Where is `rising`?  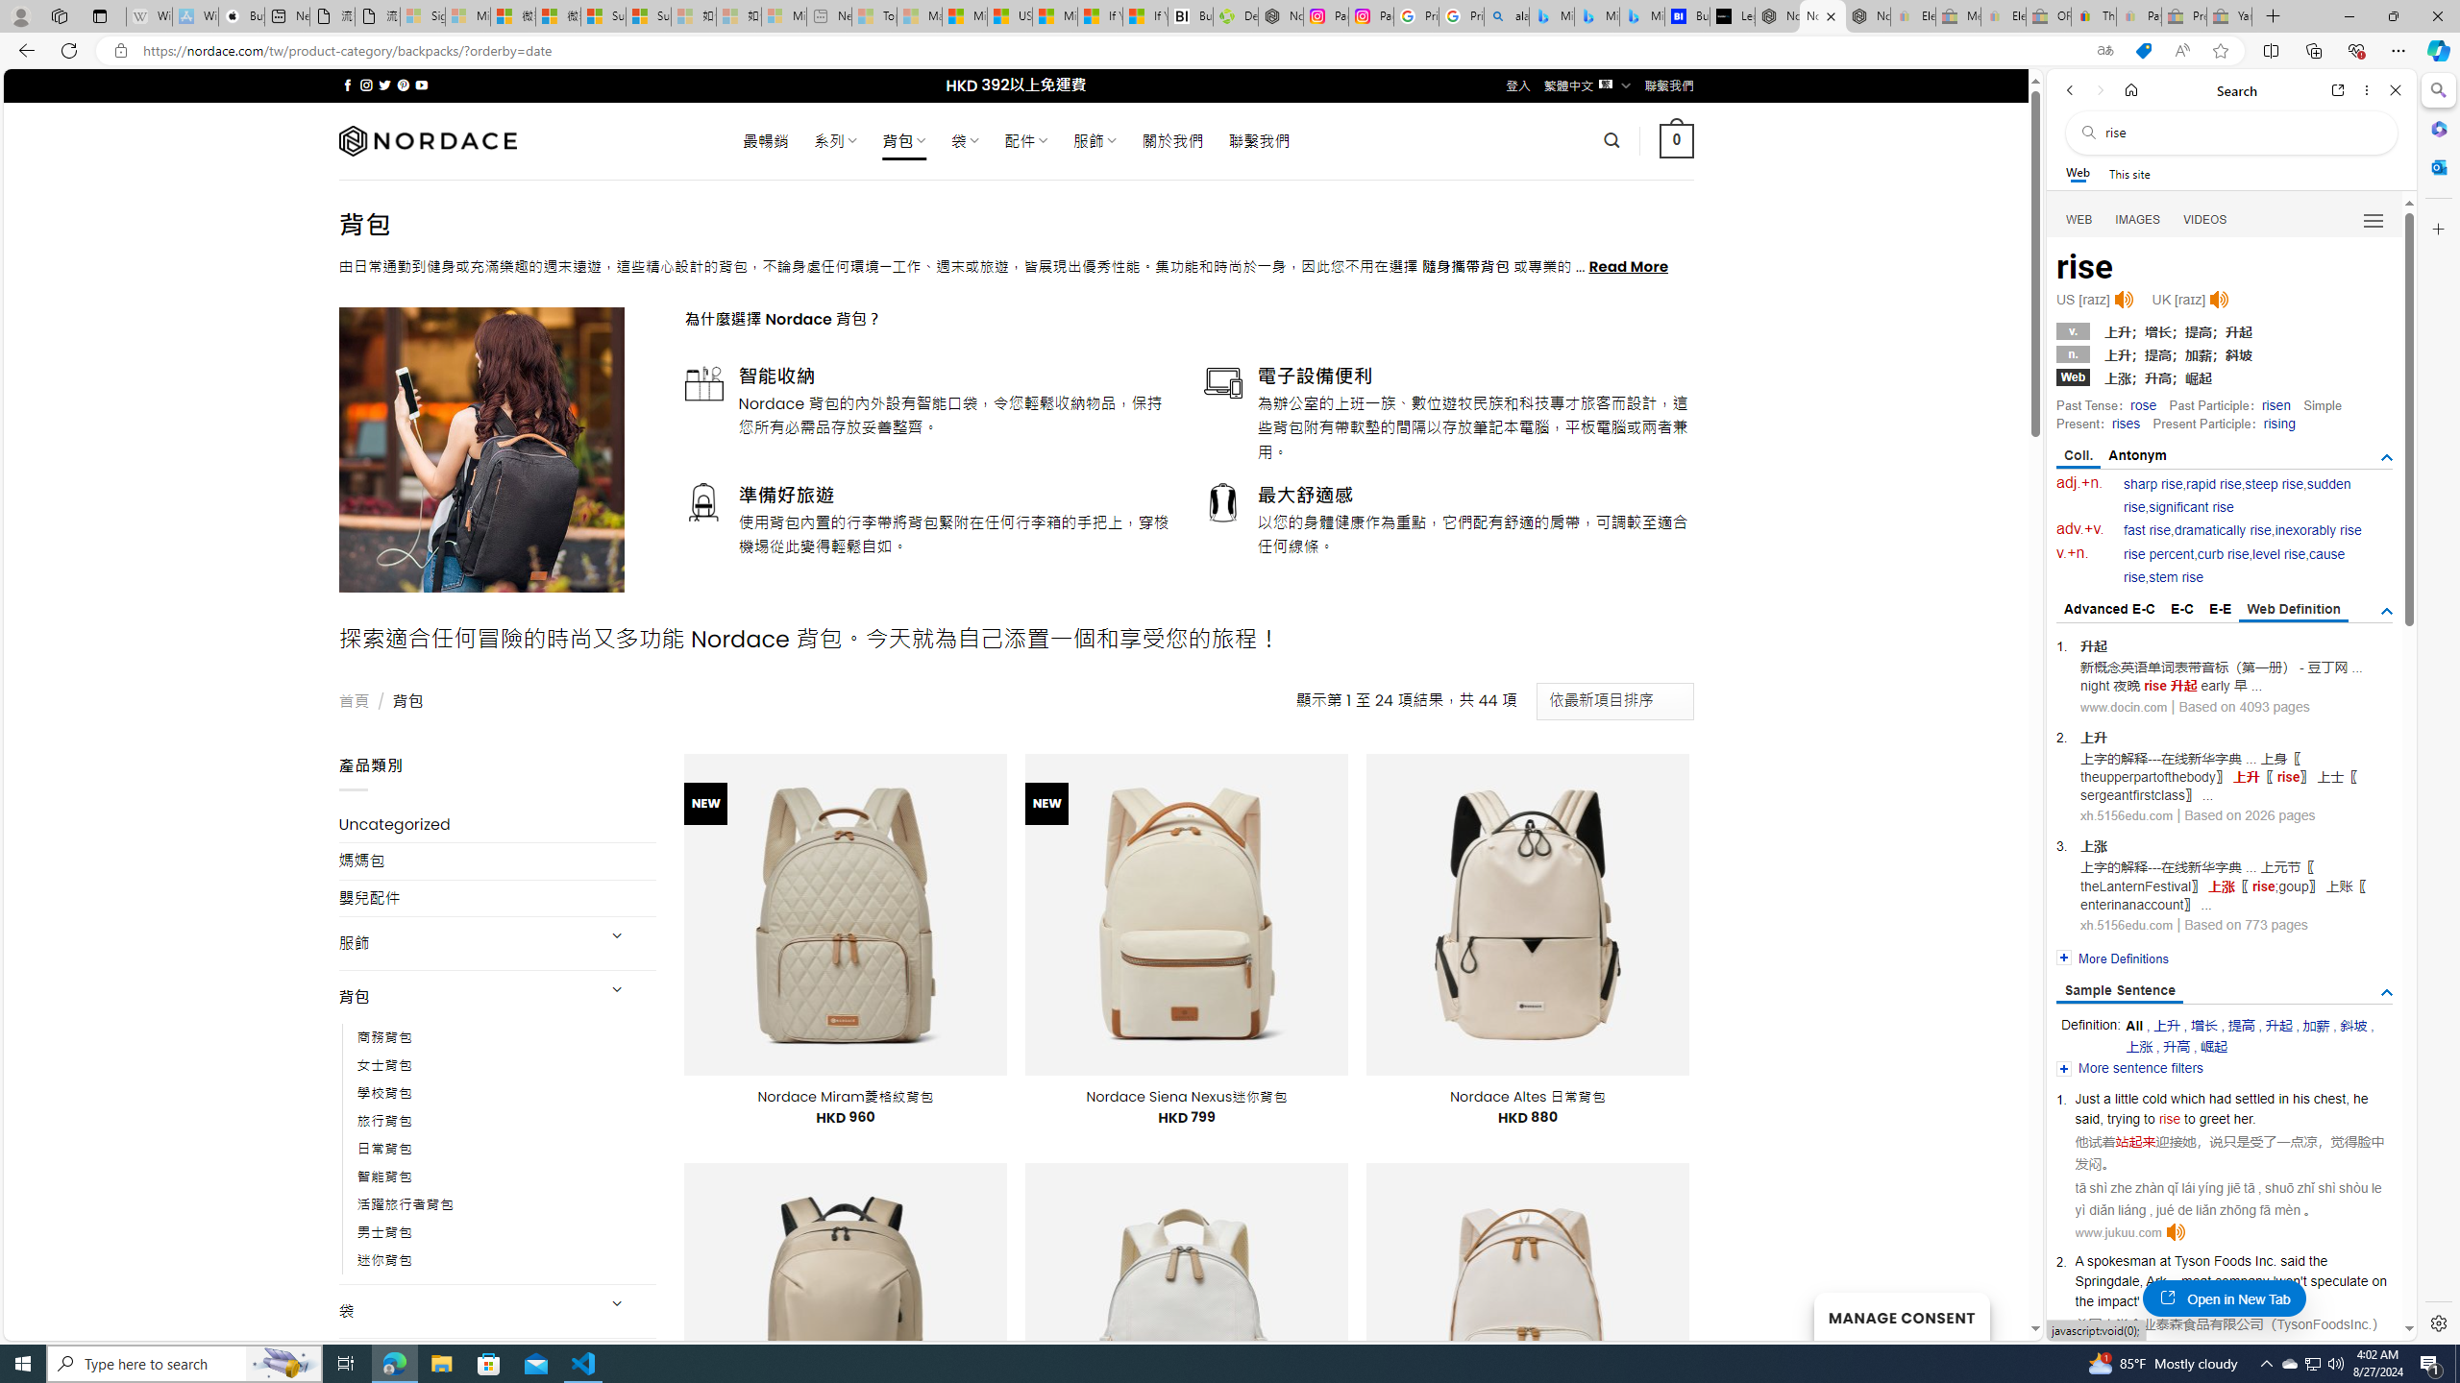 rising is located at coordinates (2279, 424).